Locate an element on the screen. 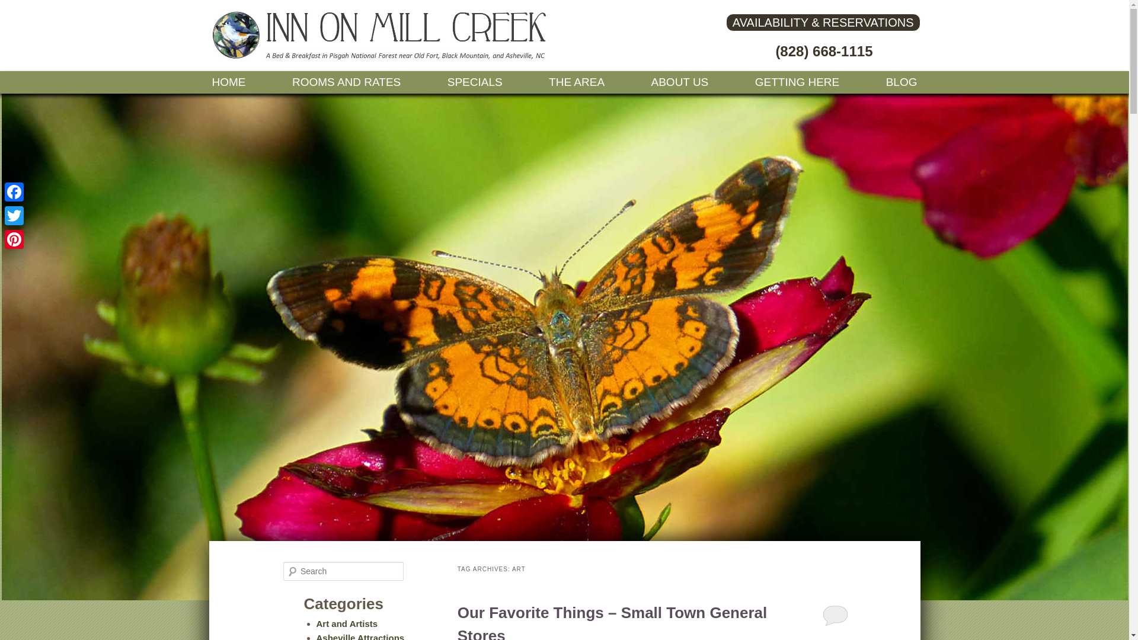 The width and height of the screenshot is (1138, 640). ROOMS AND RATES is located at coordinates (346, 82).